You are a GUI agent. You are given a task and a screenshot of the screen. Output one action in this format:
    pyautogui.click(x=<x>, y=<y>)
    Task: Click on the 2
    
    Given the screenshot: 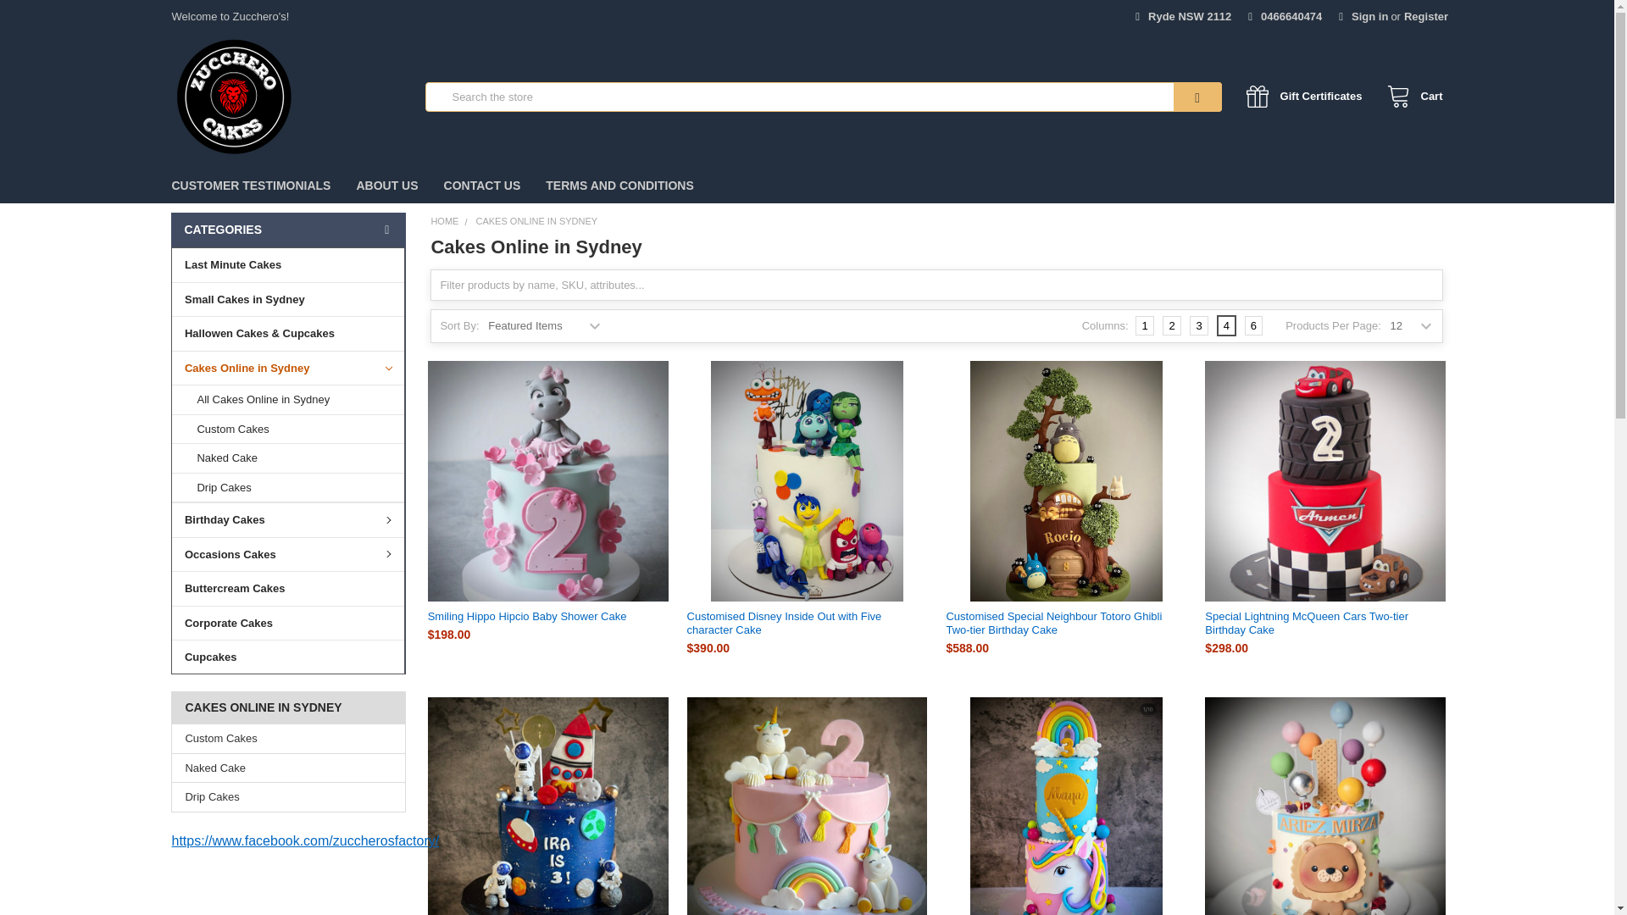 What is the action you would take?
    pyautogui.click(x=1171, y=325)
    